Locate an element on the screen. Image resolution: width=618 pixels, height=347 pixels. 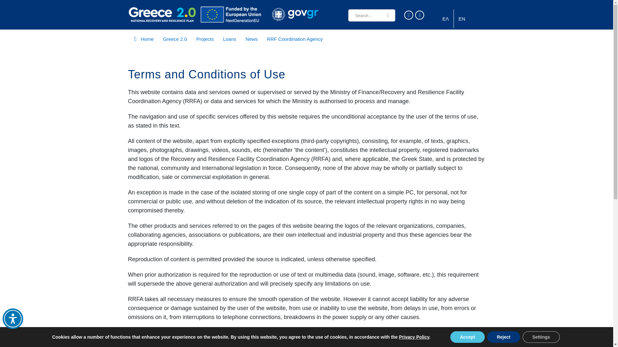
Loans is located at coordinates (230, 39).